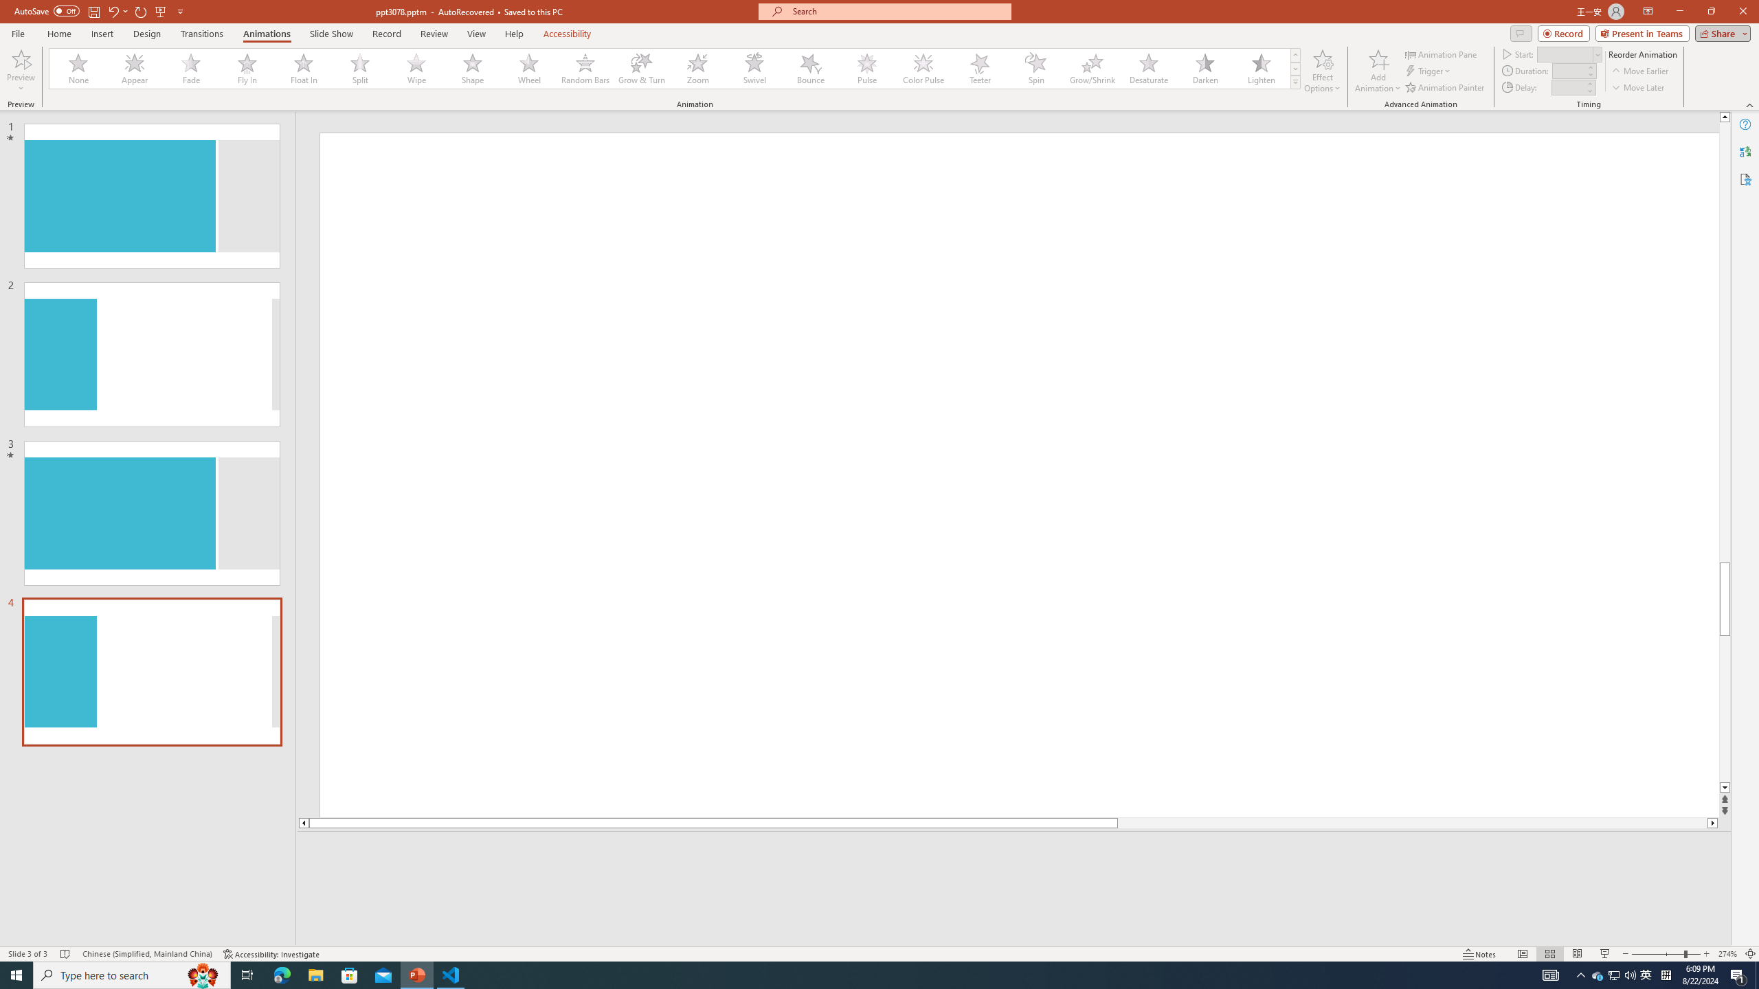 The image size is (1759, 989). Describe the element at coordinates (416, 69) in the screenshot. I see `Wipe` at that location.